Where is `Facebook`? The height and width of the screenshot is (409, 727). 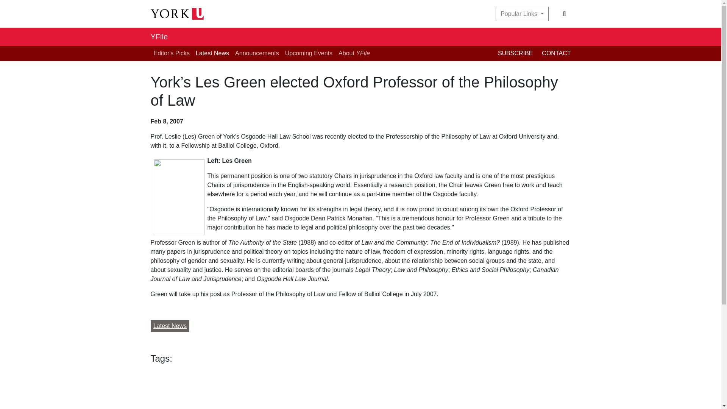
Facebook is located at coordinates (518, 123).